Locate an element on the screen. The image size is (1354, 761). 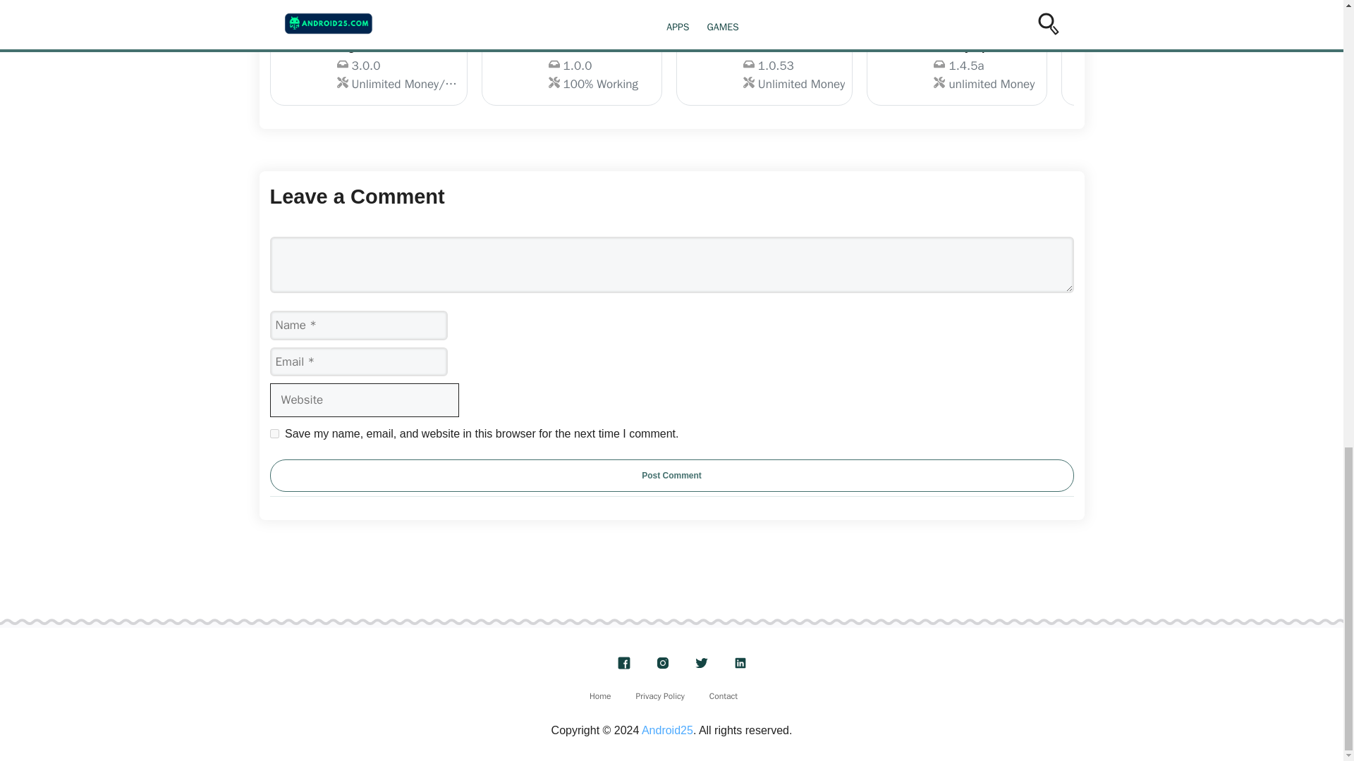
Night Adventure  is located at coordinates (274, 434).